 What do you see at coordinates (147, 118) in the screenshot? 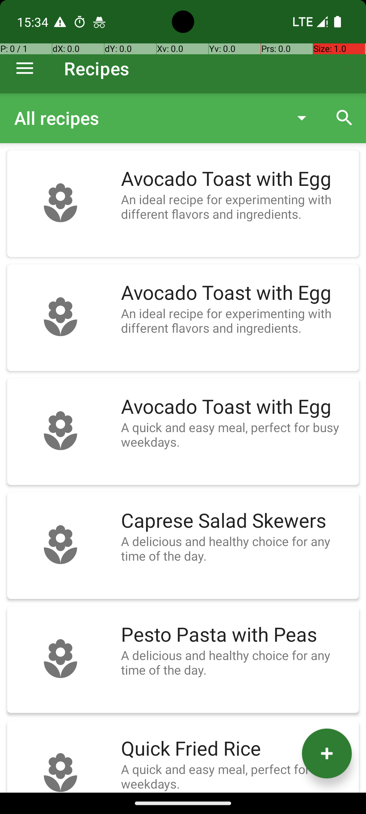
I see `All recipes` at bounding box center [147, 118].